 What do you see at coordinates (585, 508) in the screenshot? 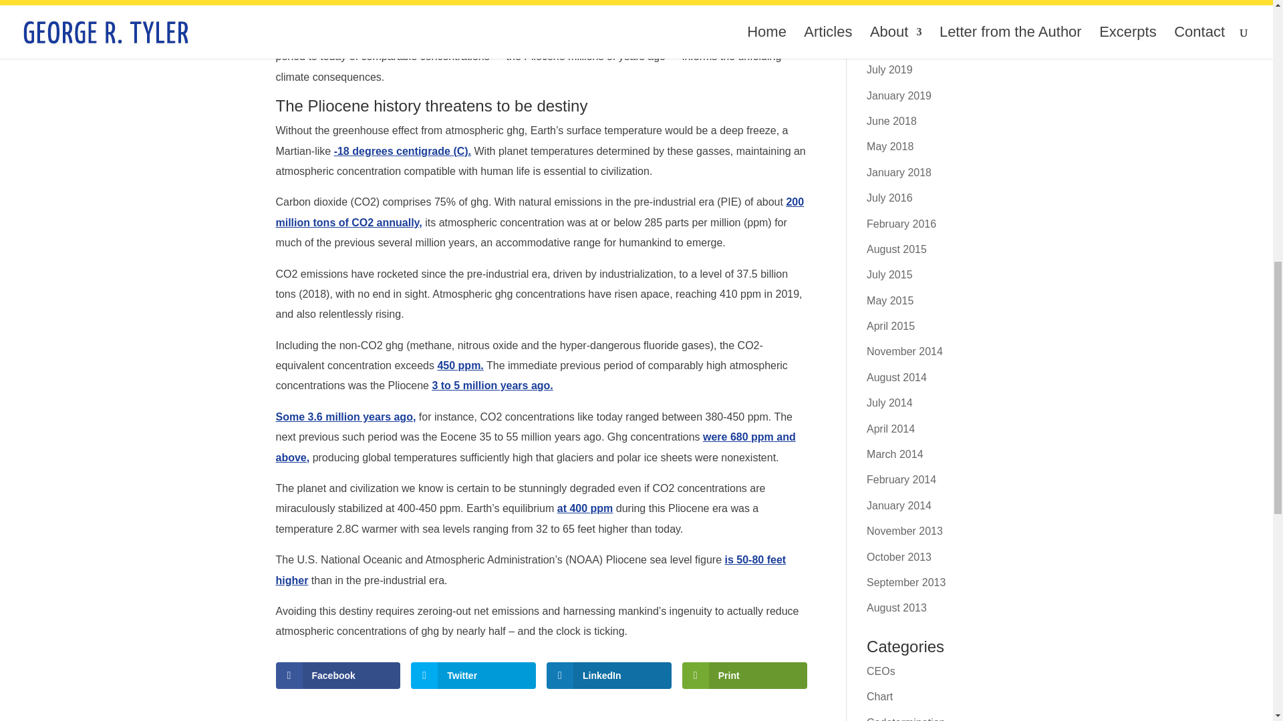
I see `at 400 ppm` at bounding box center [585, 508].